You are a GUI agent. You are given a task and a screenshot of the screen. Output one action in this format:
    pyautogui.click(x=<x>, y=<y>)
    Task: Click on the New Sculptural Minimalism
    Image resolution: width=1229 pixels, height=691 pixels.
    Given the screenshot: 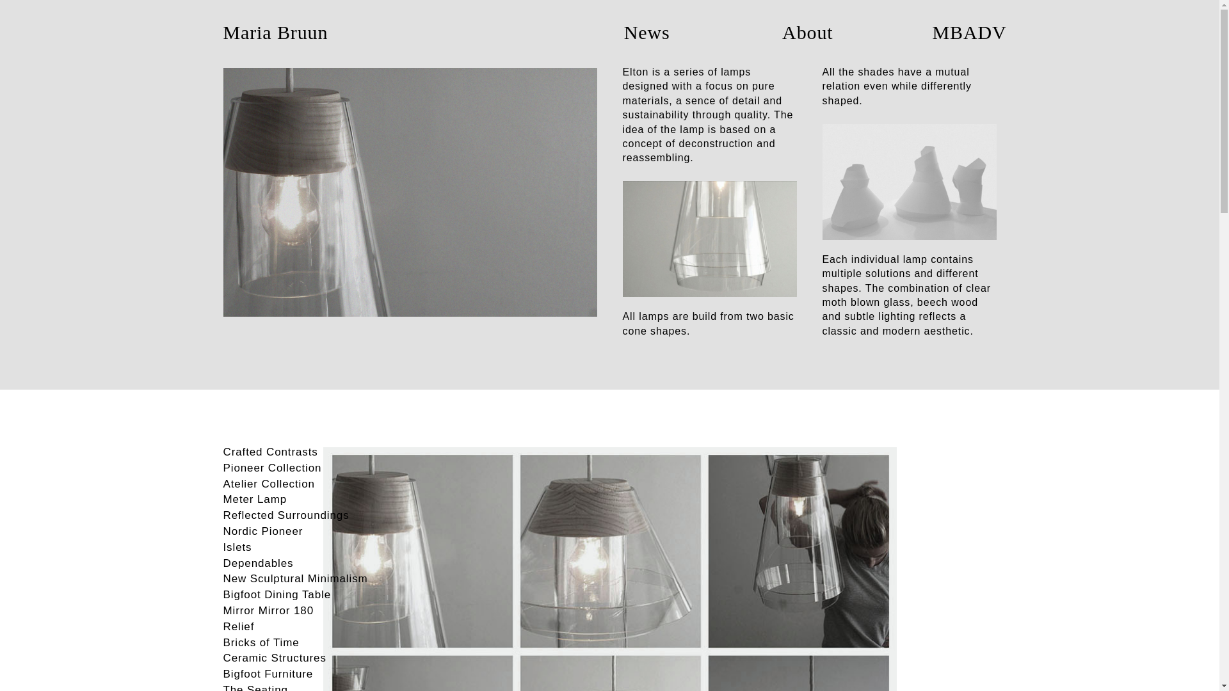 What is the action you would take?
    pyautogui.click(x=310, y=580)
    